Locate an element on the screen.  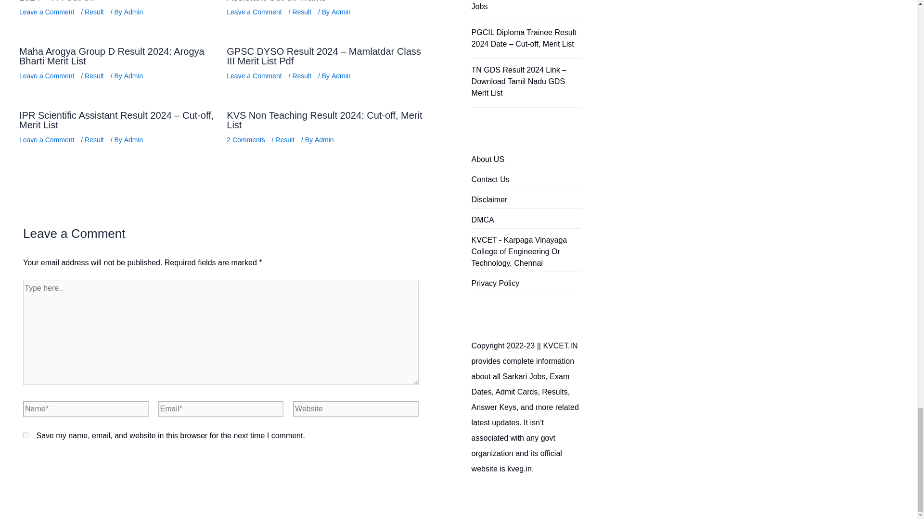
View all posts by Admin is located at coordinates (135, 12).